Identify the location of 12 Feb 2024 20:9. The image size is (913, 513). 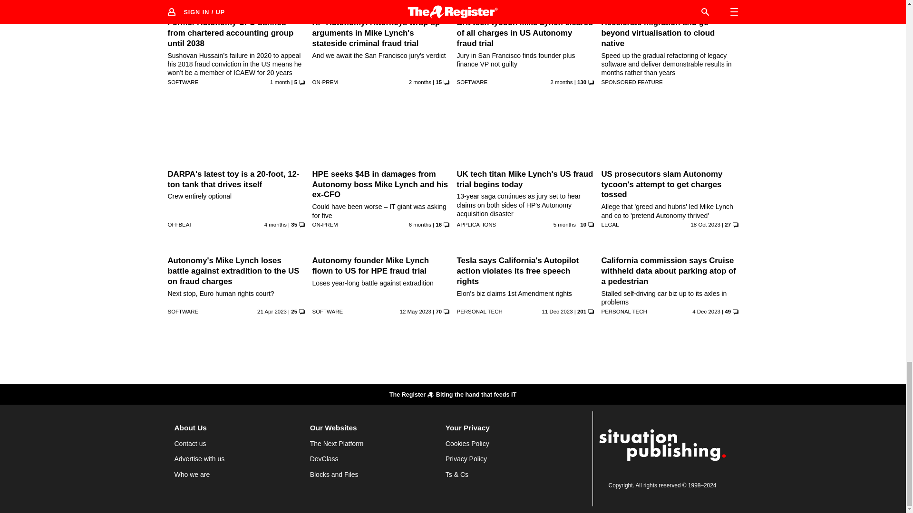
(420, 224).